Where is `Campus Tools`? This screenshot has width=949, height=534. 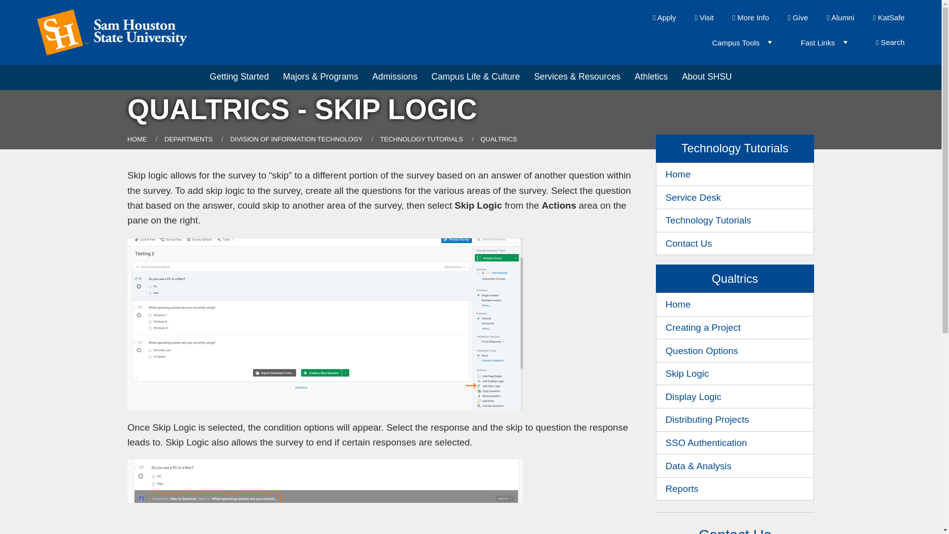
Campus Tools is located at coordinates (738, 43).